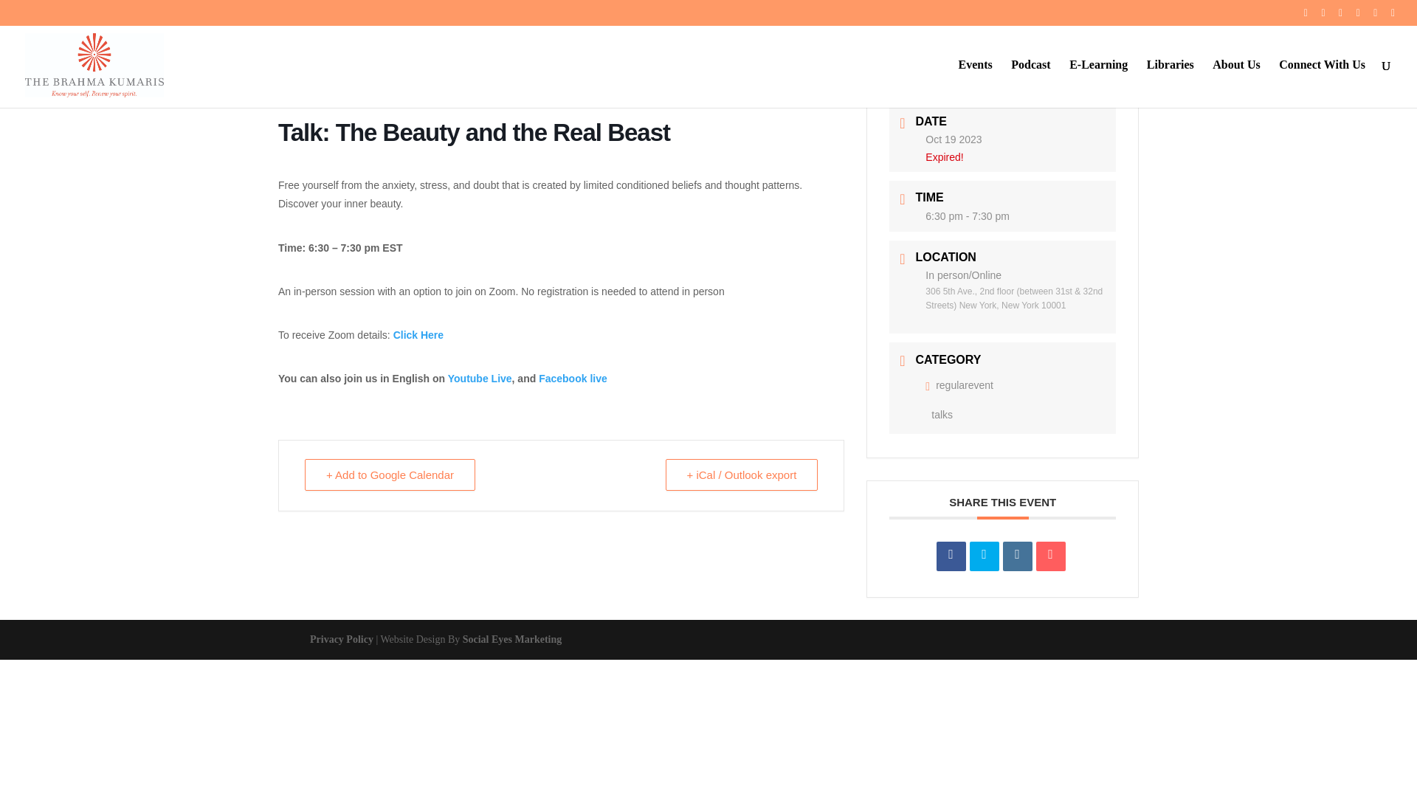 The width and height of the screenshot is (1417, 797). Describe the element at coordinates (984, 556) in the screenshot. I see `Tweet` at that location.